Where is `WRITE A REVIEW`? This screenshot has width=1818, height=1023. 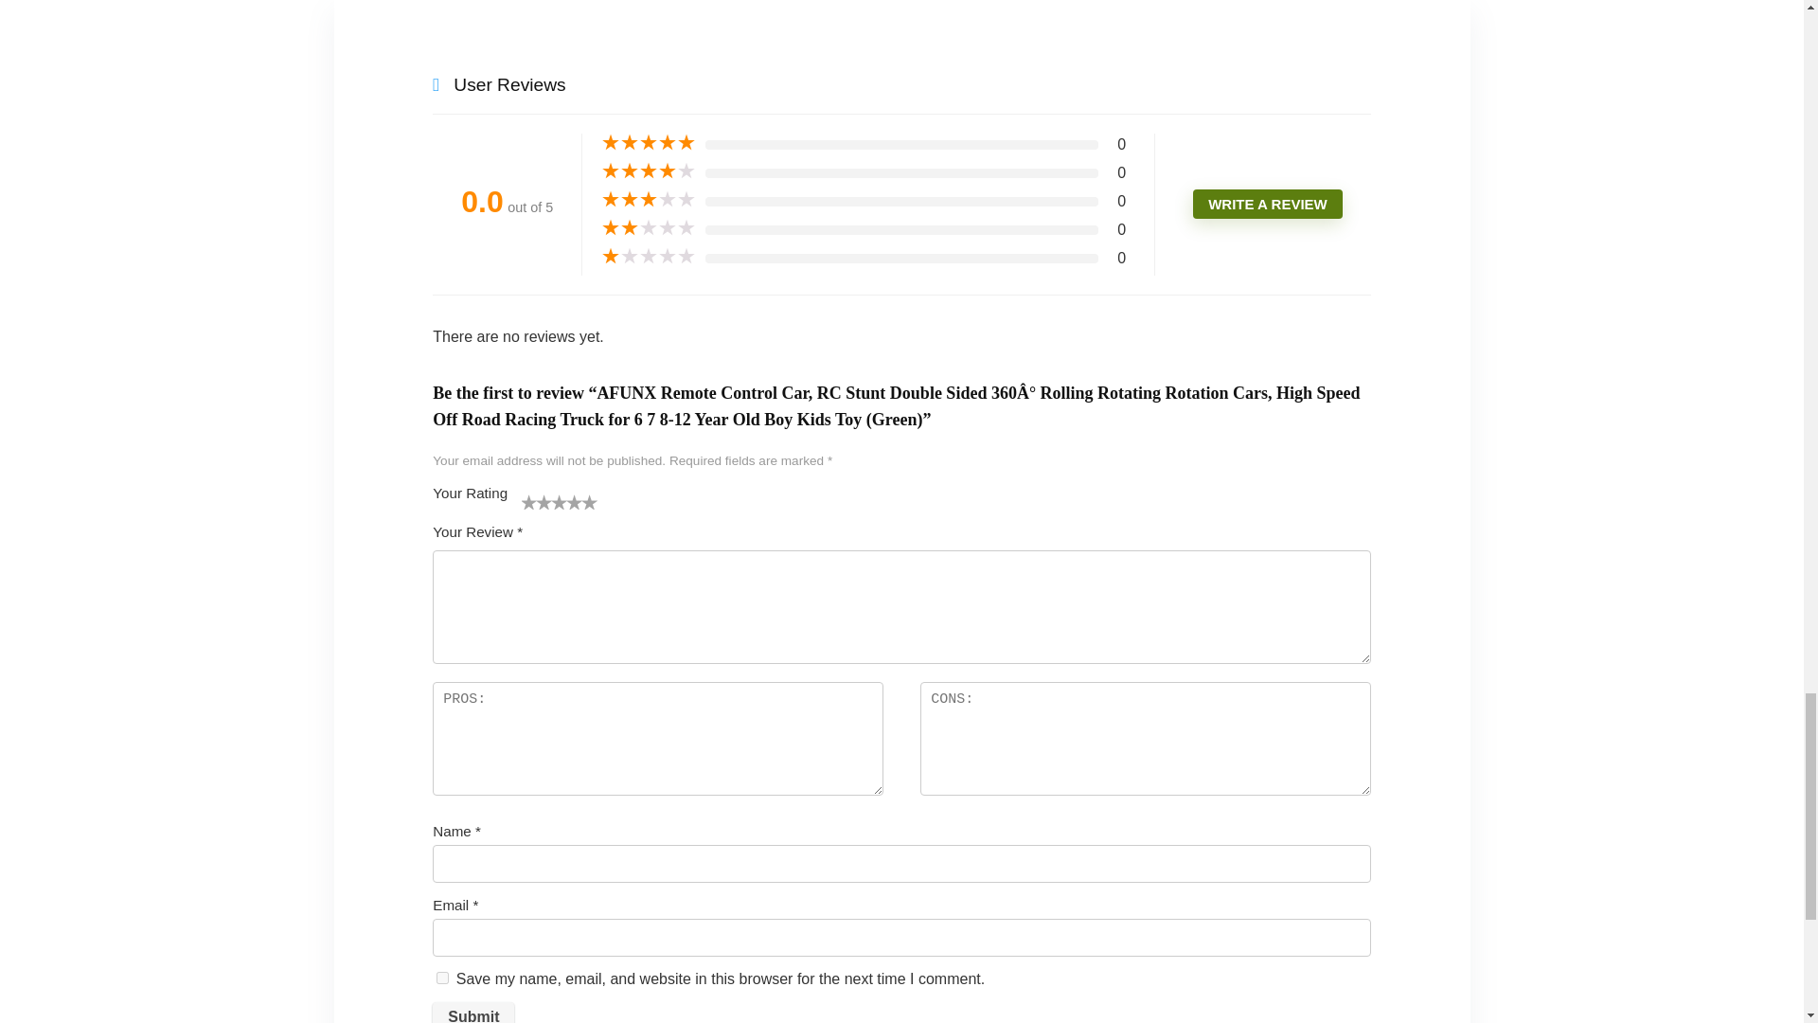
WRITE A REVIEW is located at coordinates (1267, 204).